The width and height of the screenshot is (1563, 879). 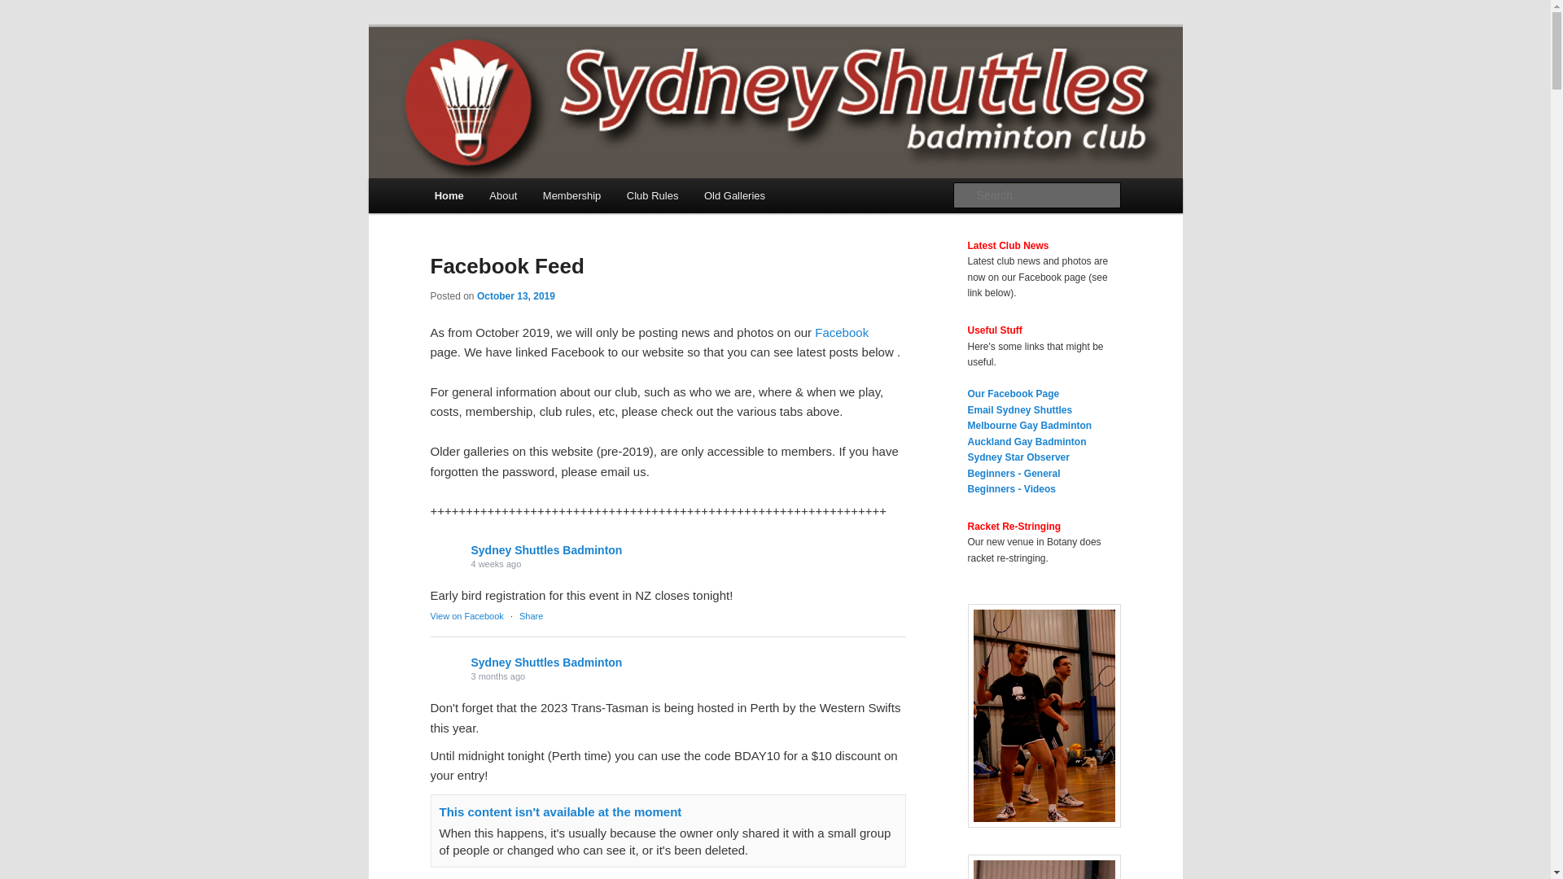 I want to click on Share, so click(x=531, y=616).